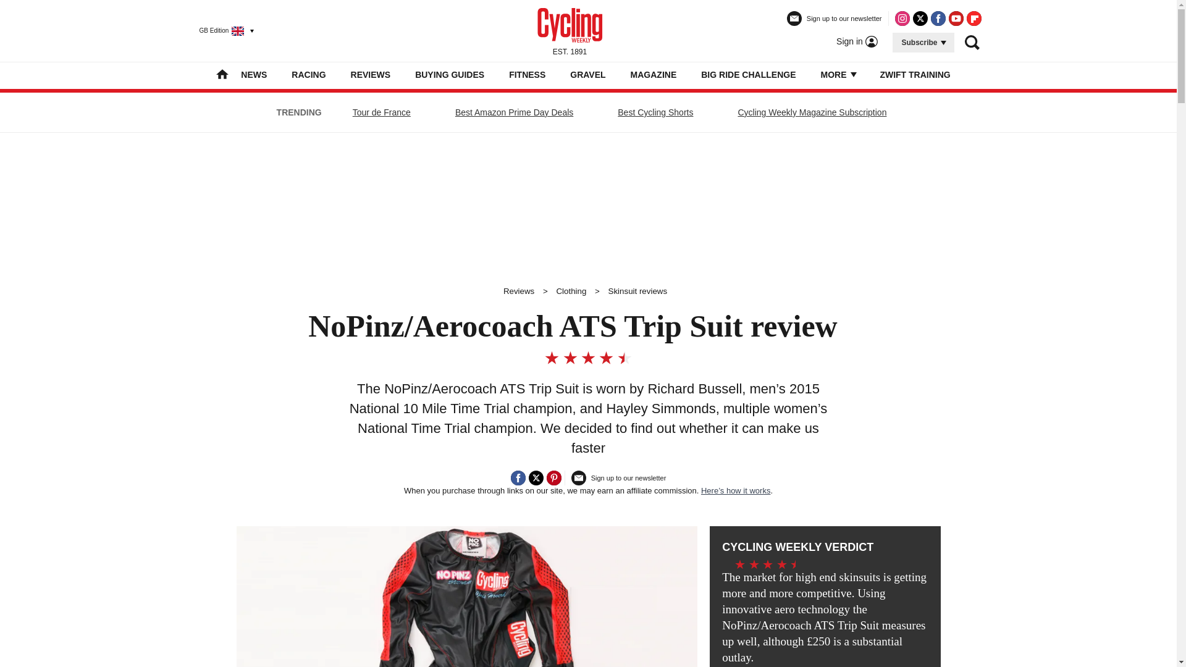 The height and width of the screenshot is (667, 1186). What do you see at coordinates (308, 74) in the screenshot?
I see `RACING` at bounding box center [308, 74].